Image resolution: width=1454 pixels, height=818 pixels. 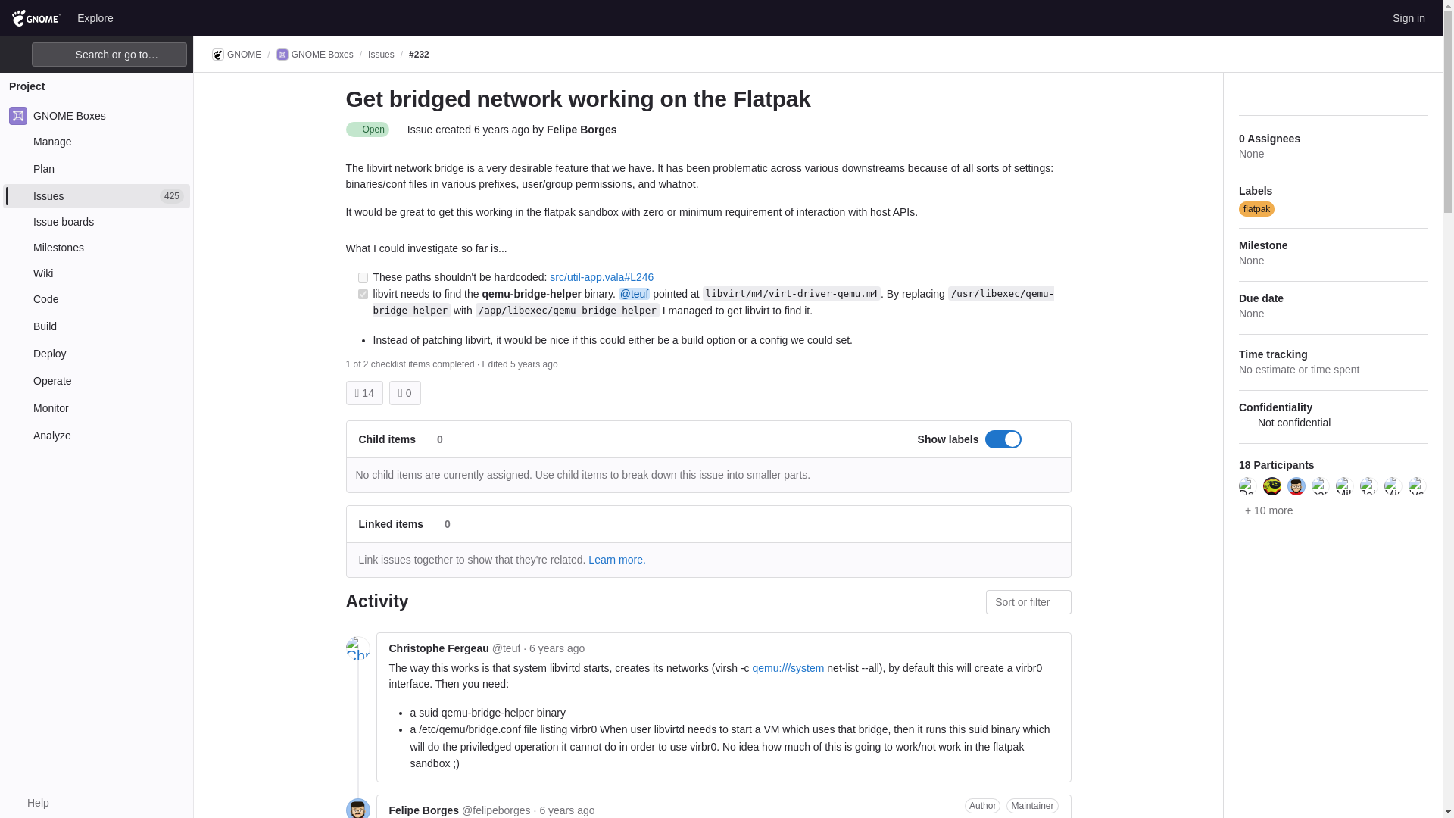 I want to click on Milestones, so click(x=96, y=248).